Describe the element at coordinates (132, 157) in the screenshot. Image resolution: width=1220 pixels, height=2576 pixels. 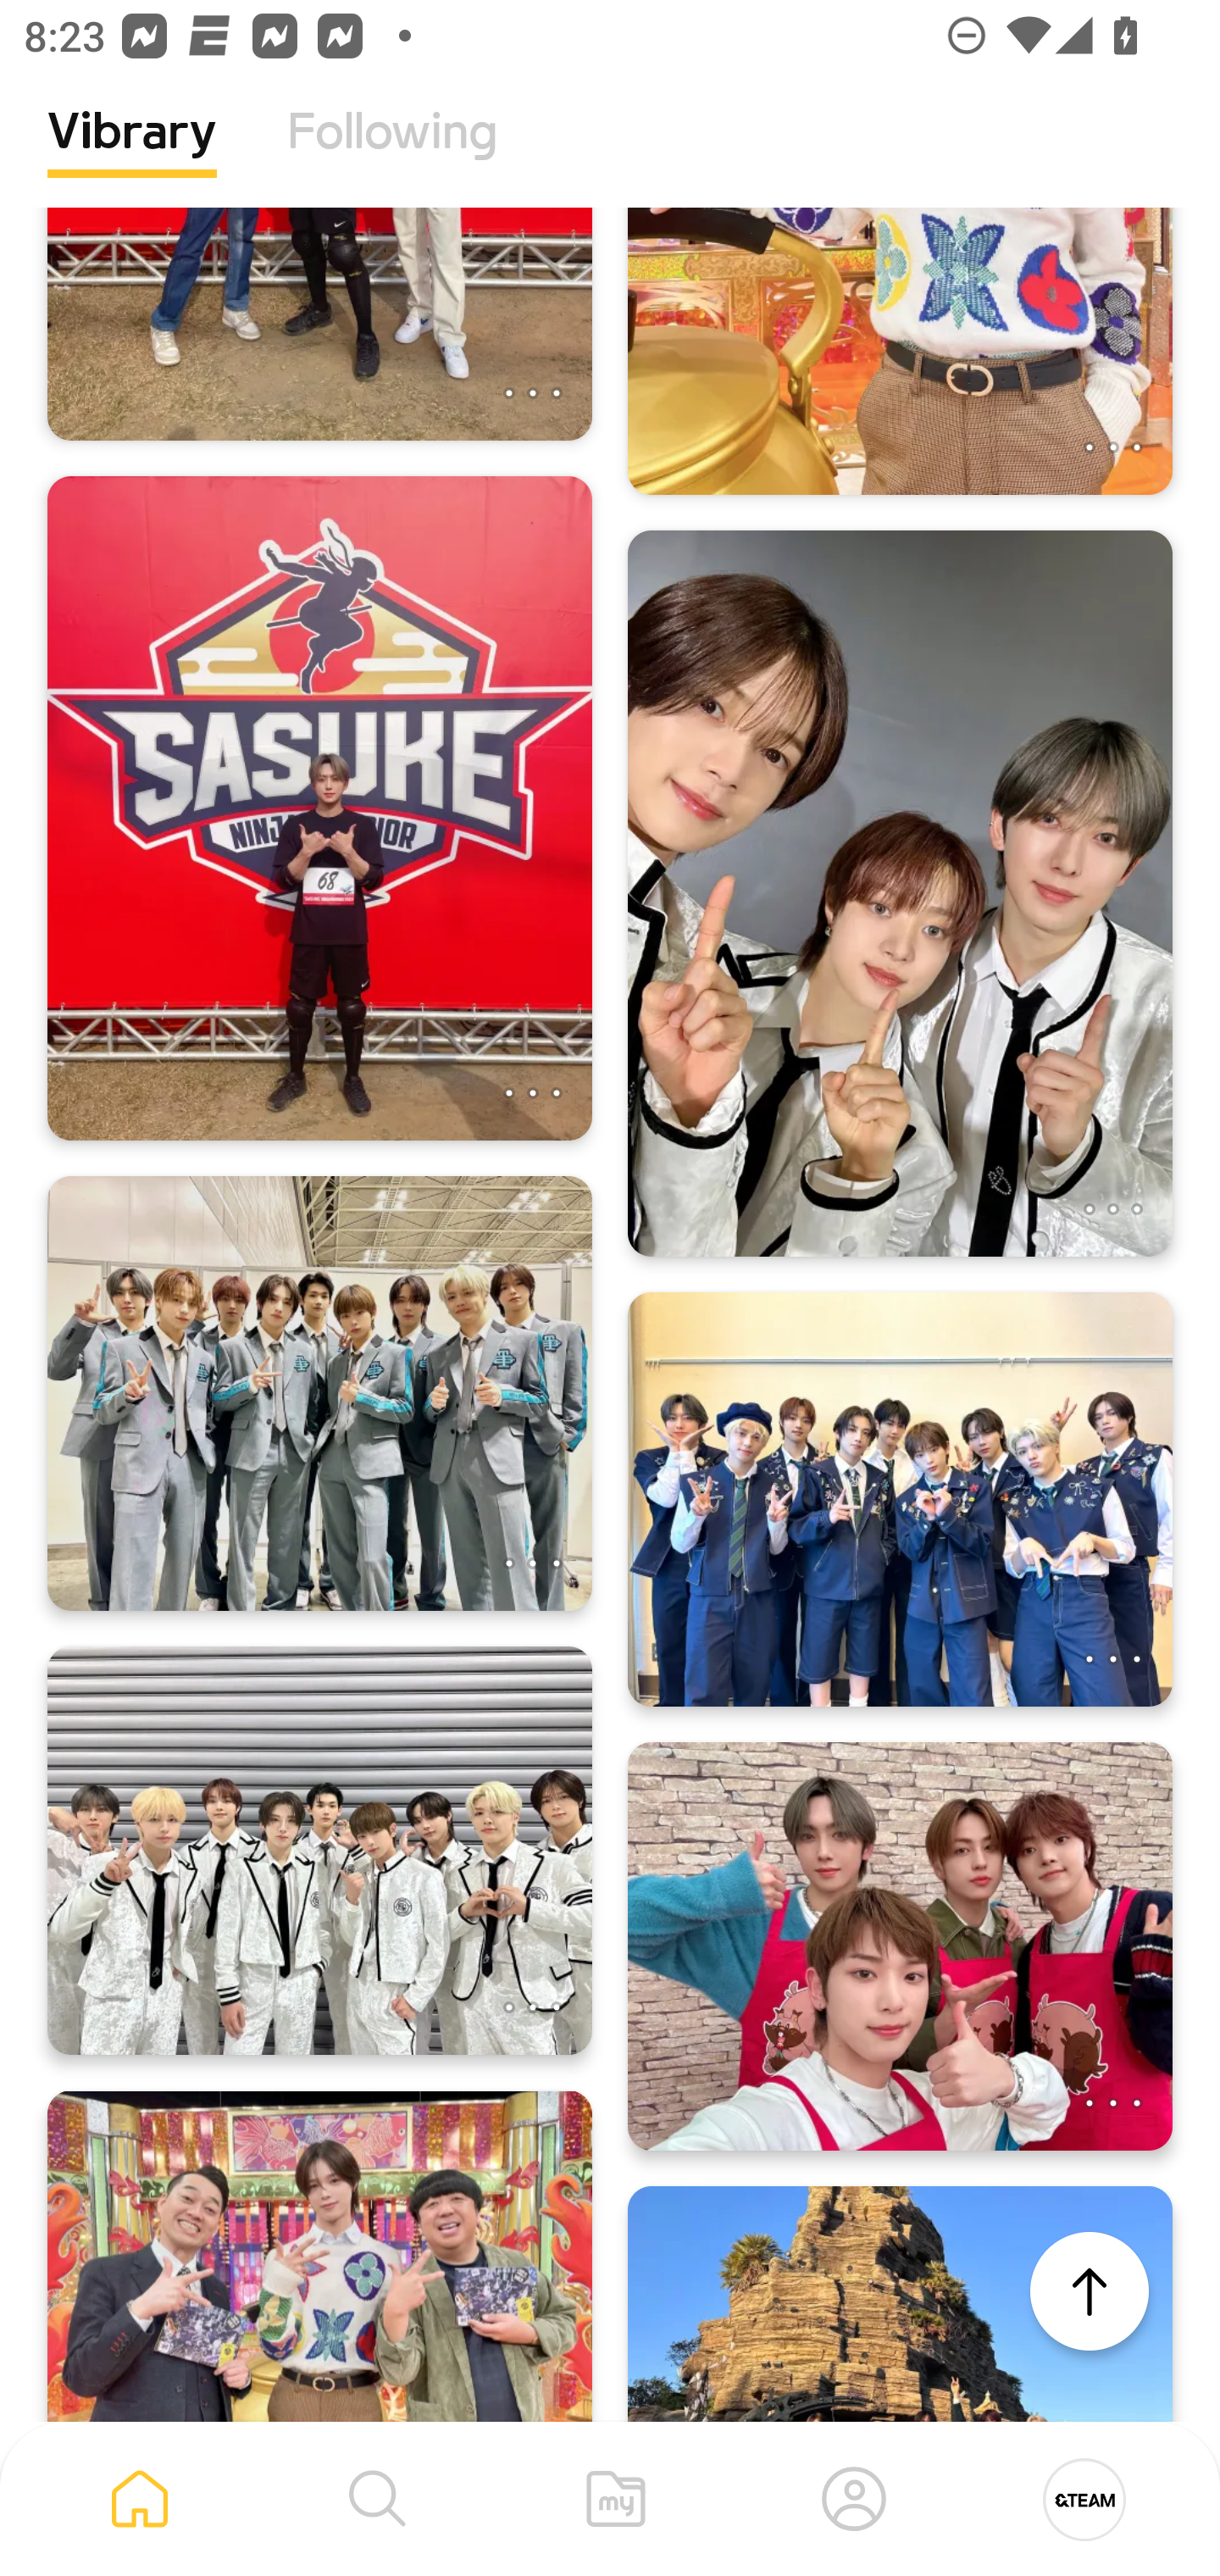
I see `Vibrary` at that location.